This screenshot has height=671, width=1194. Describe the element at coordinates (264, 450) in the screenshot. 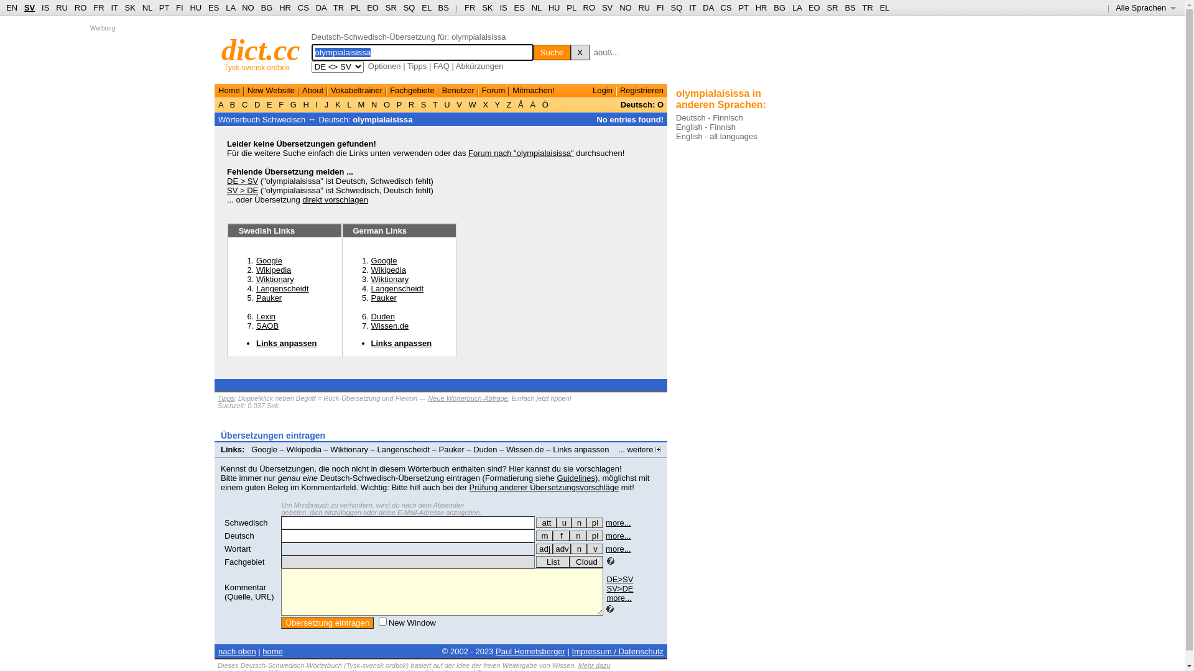

I see `Google` at that location.